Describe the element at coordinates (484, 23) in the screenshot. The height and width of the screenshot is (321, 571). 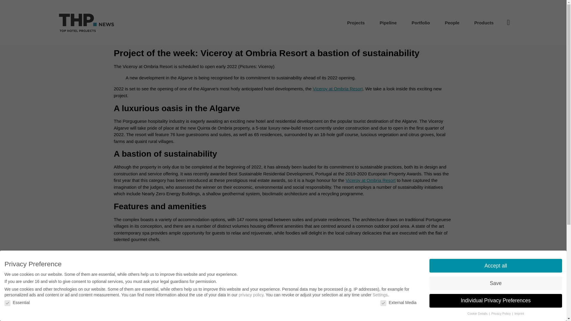
I see `Products` at that location.